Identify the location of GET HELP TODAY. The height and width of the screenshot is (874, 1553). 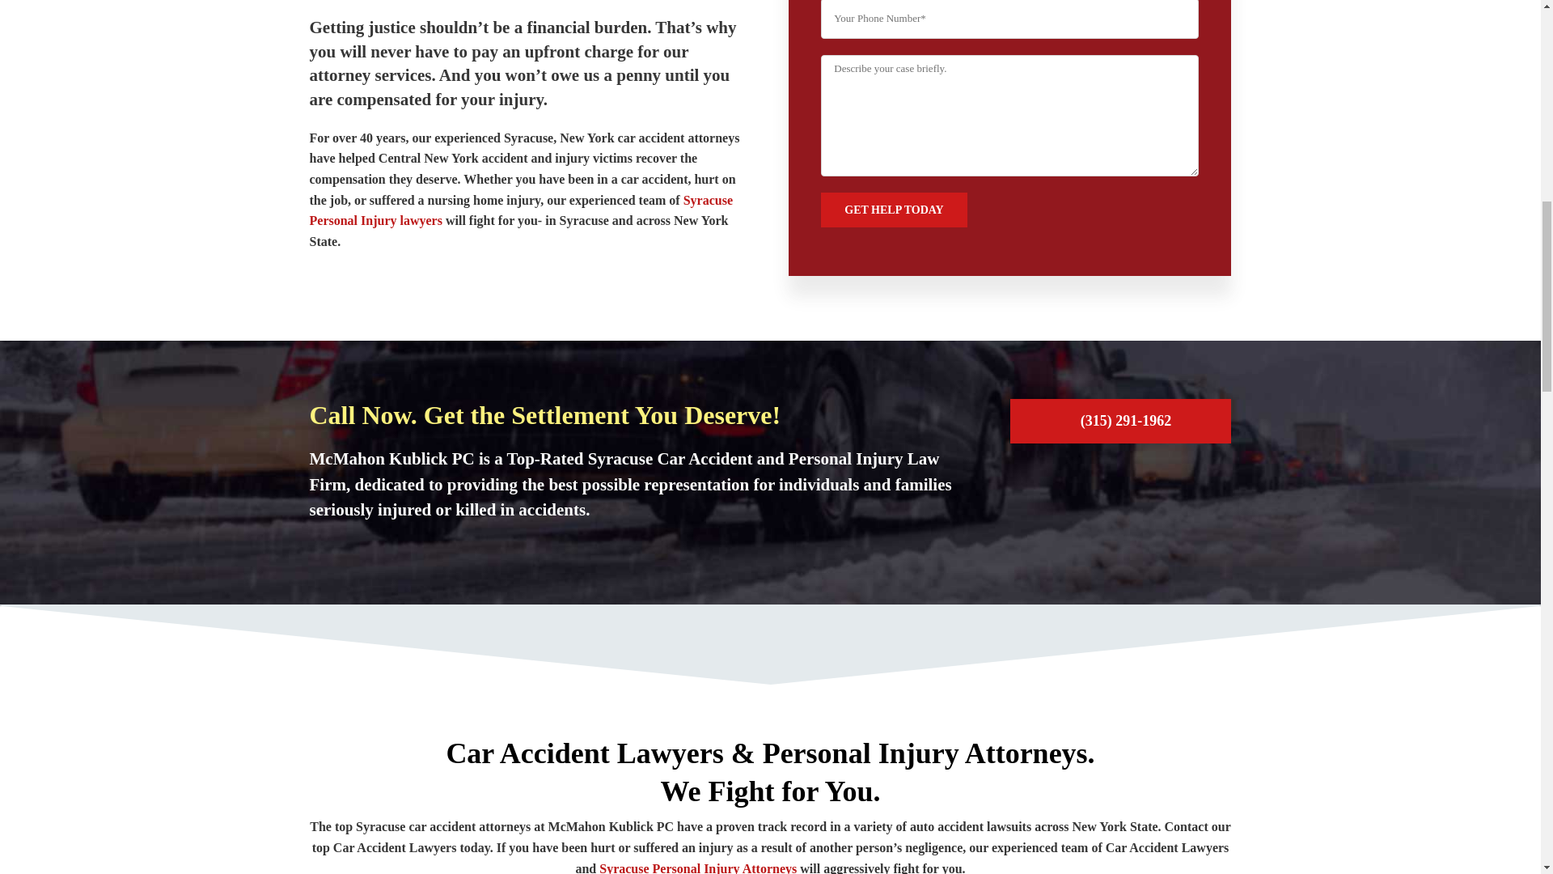
(893, 209).